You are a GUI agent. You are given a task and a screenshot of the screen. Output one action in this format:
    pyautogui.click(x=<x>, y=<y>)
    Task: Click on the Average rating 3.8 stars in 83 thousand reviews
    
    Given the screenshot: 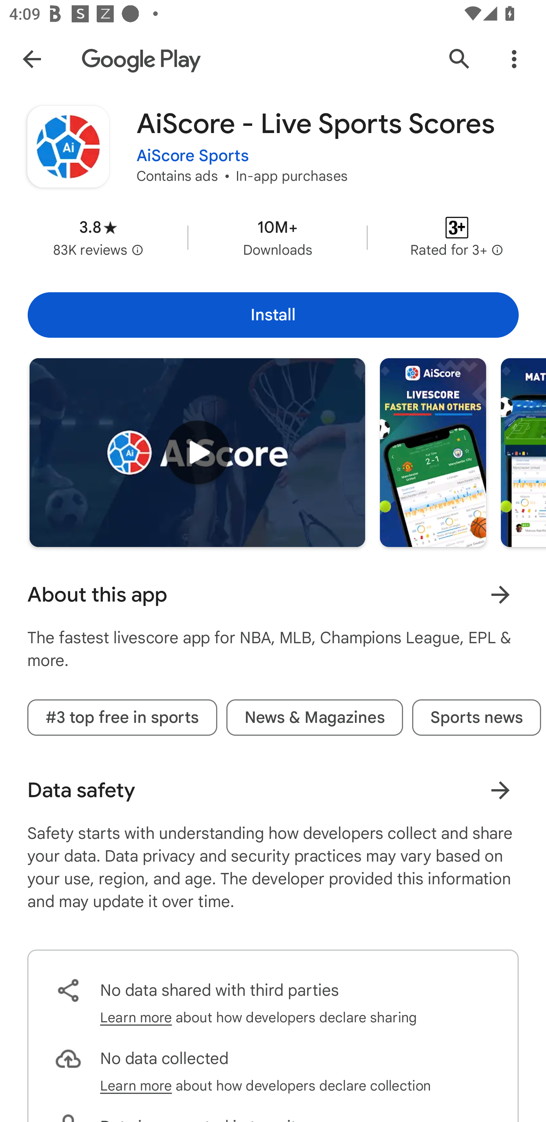 What is the action you would take?
    pyautogui.click(x=98, y=237)
    